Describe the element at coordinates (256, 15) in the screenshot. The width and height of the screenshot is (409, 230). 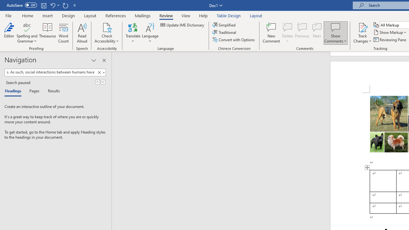
I see `Layout` at that location.